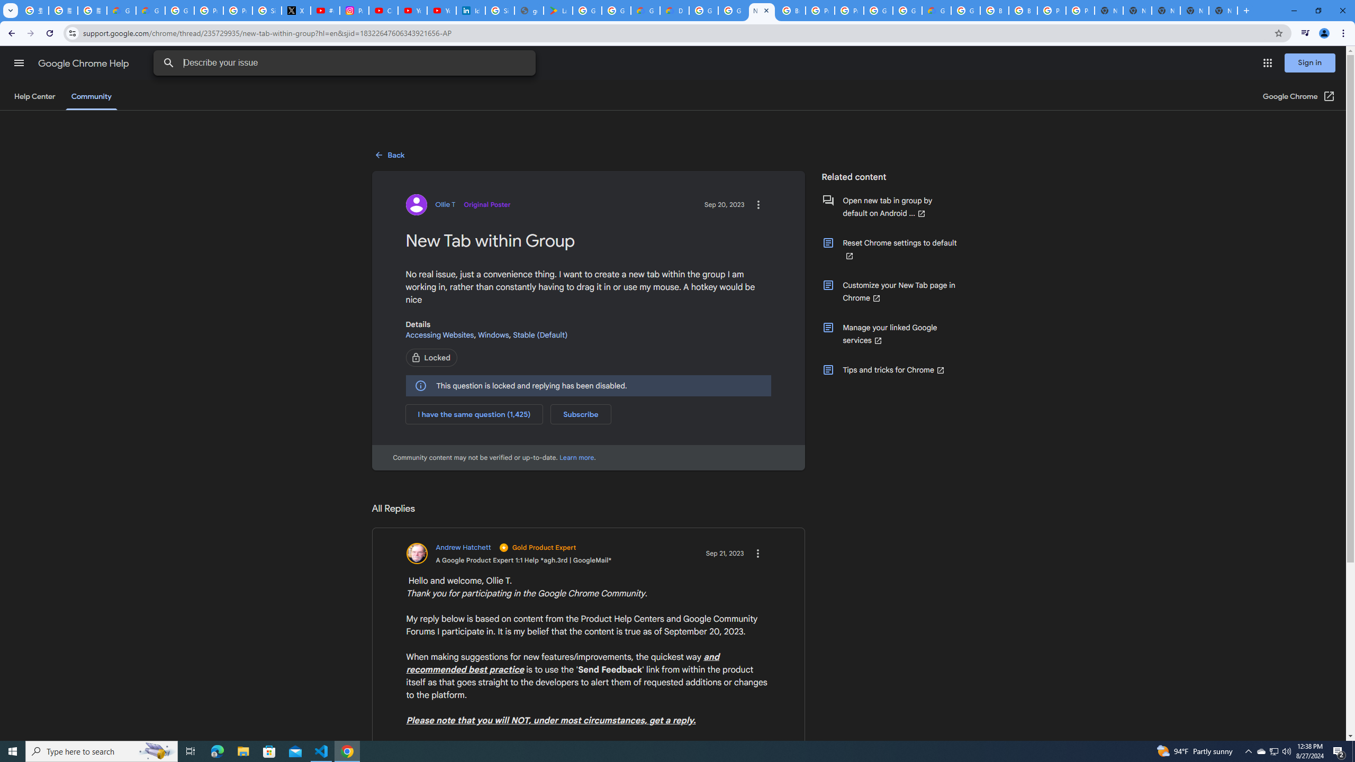  What do you see at coordinates (577, 457) in the screenshot?
I see `Community content may not be verified or up-to-date.` at bounding box center [577, 457].